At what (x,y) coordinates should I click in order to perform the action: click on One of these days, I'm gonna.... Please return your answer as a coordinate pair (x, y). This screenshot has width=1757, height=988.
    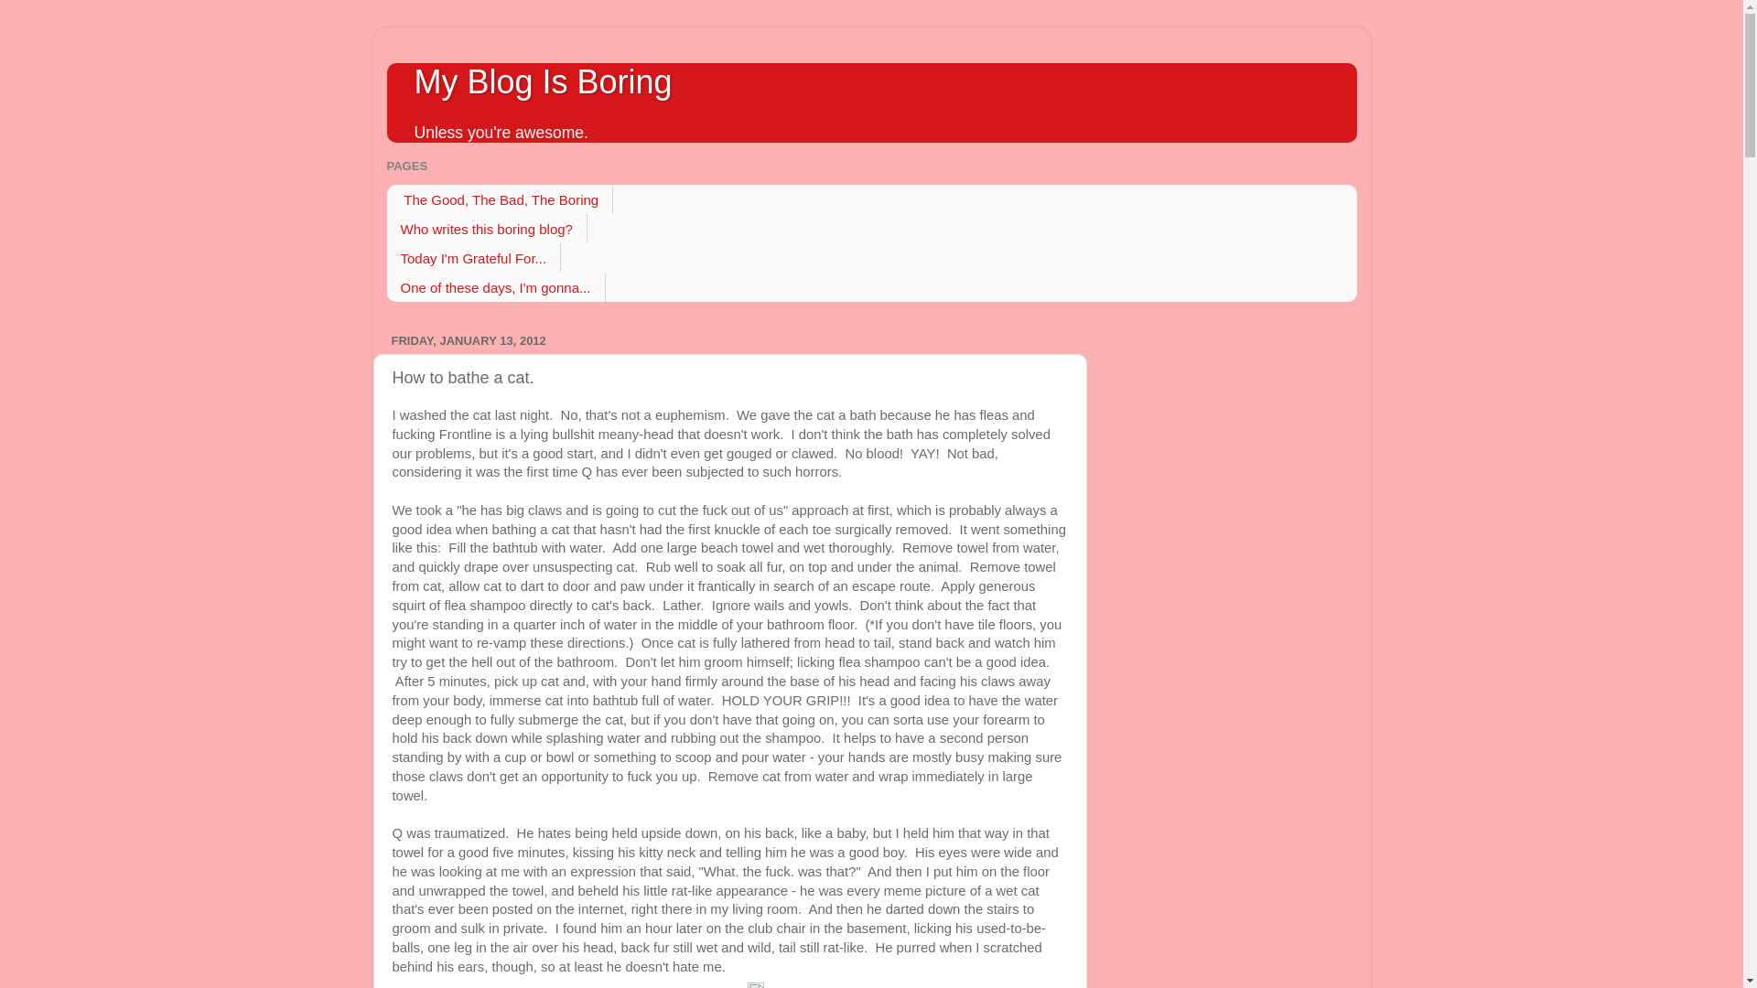
    Looking at the image, I should click on (495, 287).